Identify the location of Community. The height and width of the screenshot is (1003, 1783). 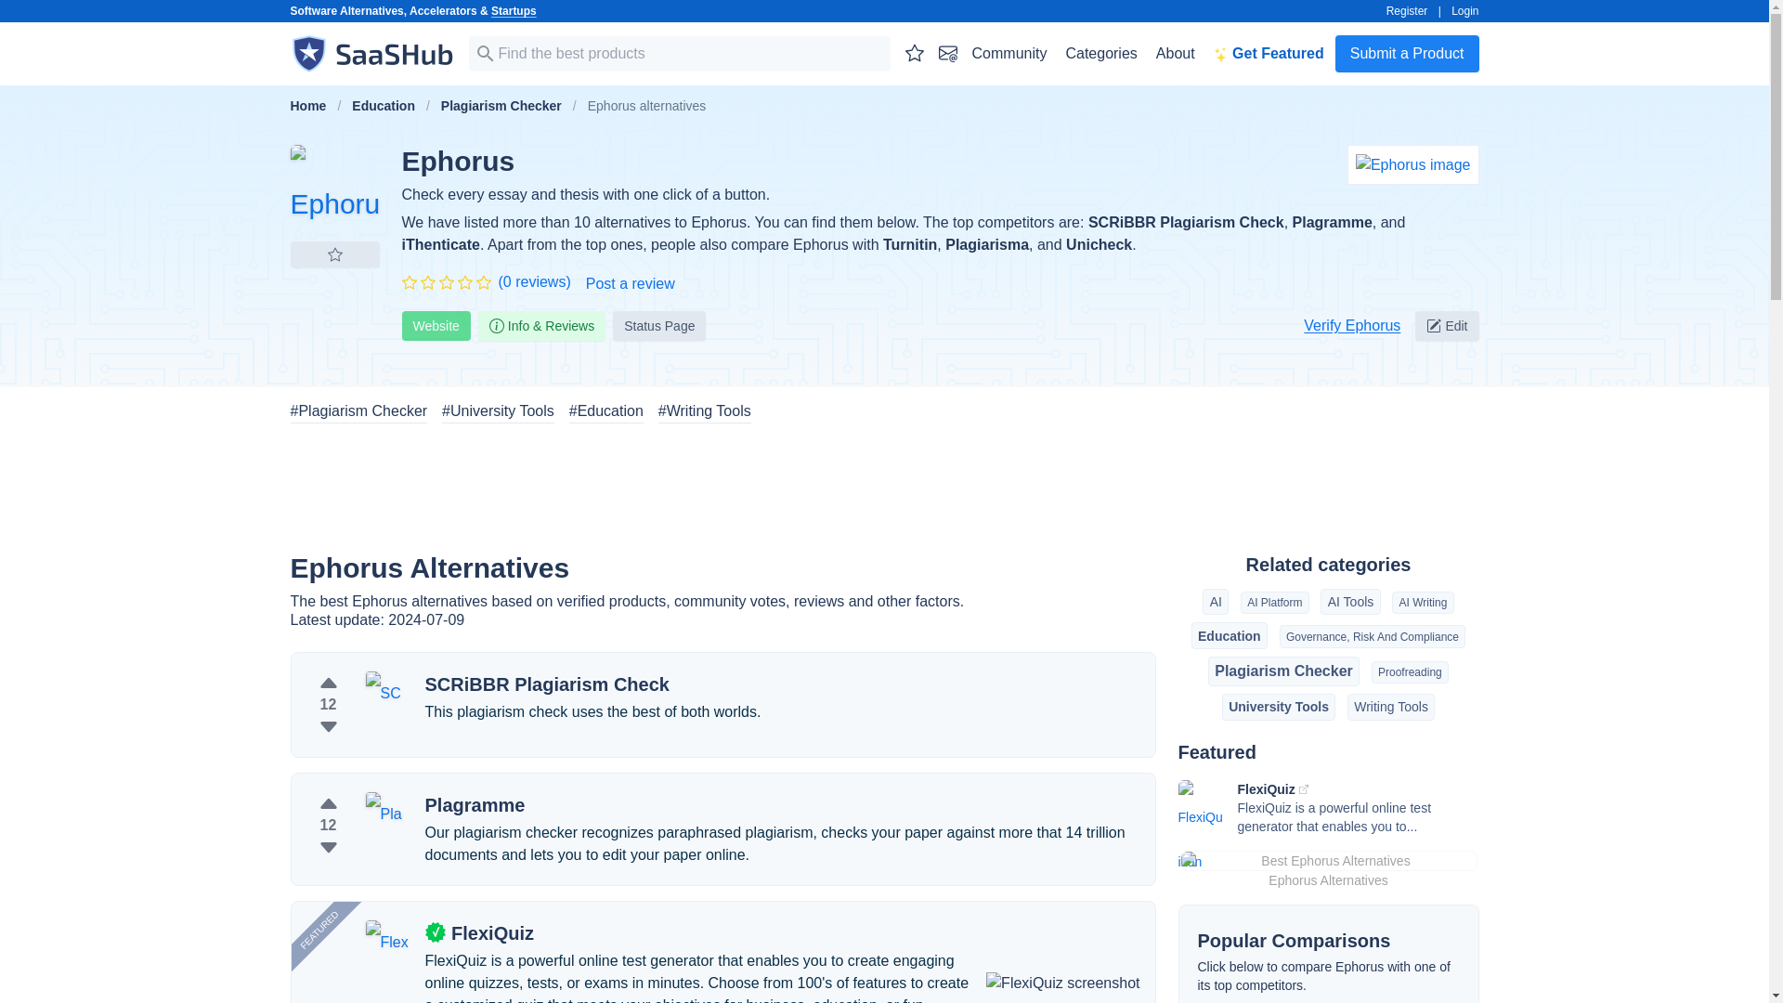
(1009, 53).